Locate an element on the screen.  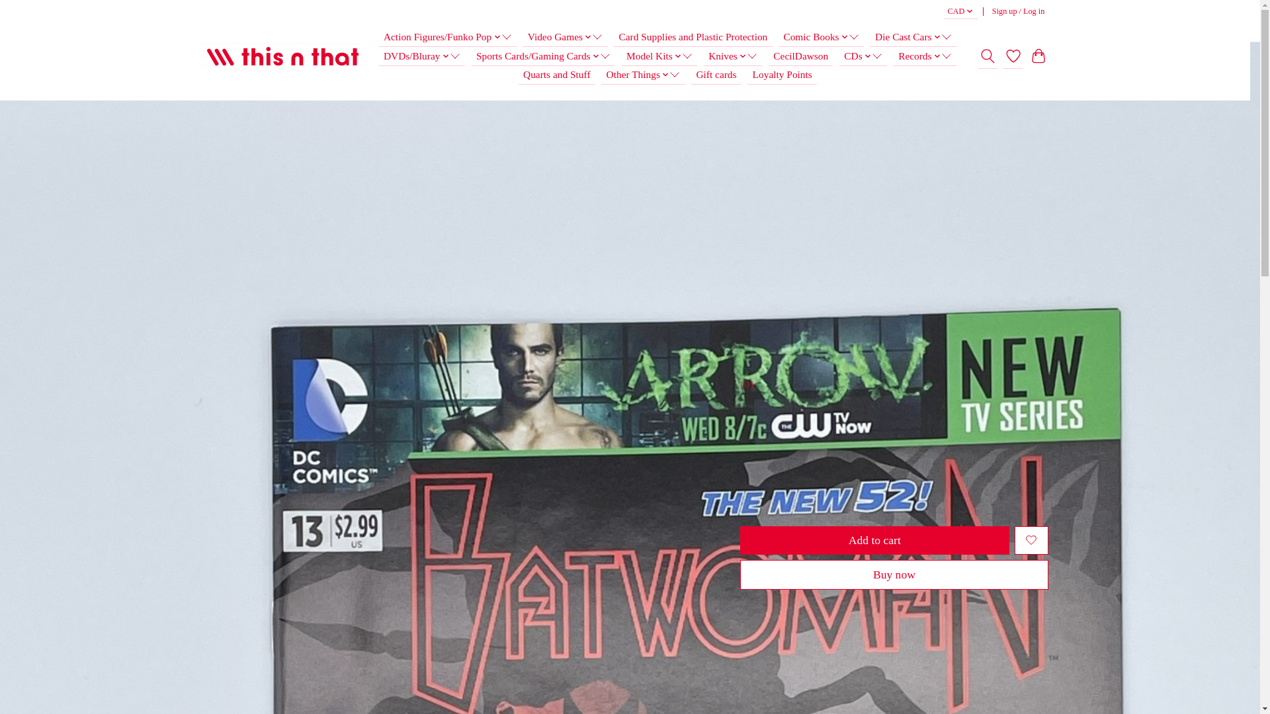
This N That - Your Online Super Shop of all things awesome! is located at coordinates (282, 57).